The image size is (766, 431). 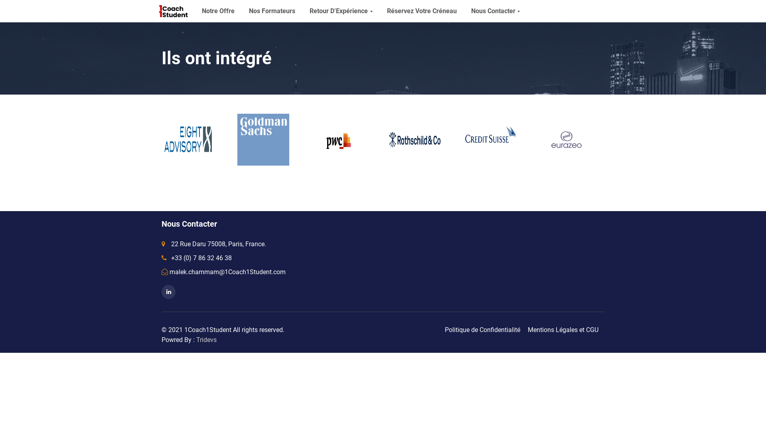 What do you see at coordinates (197, 258) in the screenshot?
I see `+33 (0) 7 86 32 46 38` at bounding box center [197, 258].